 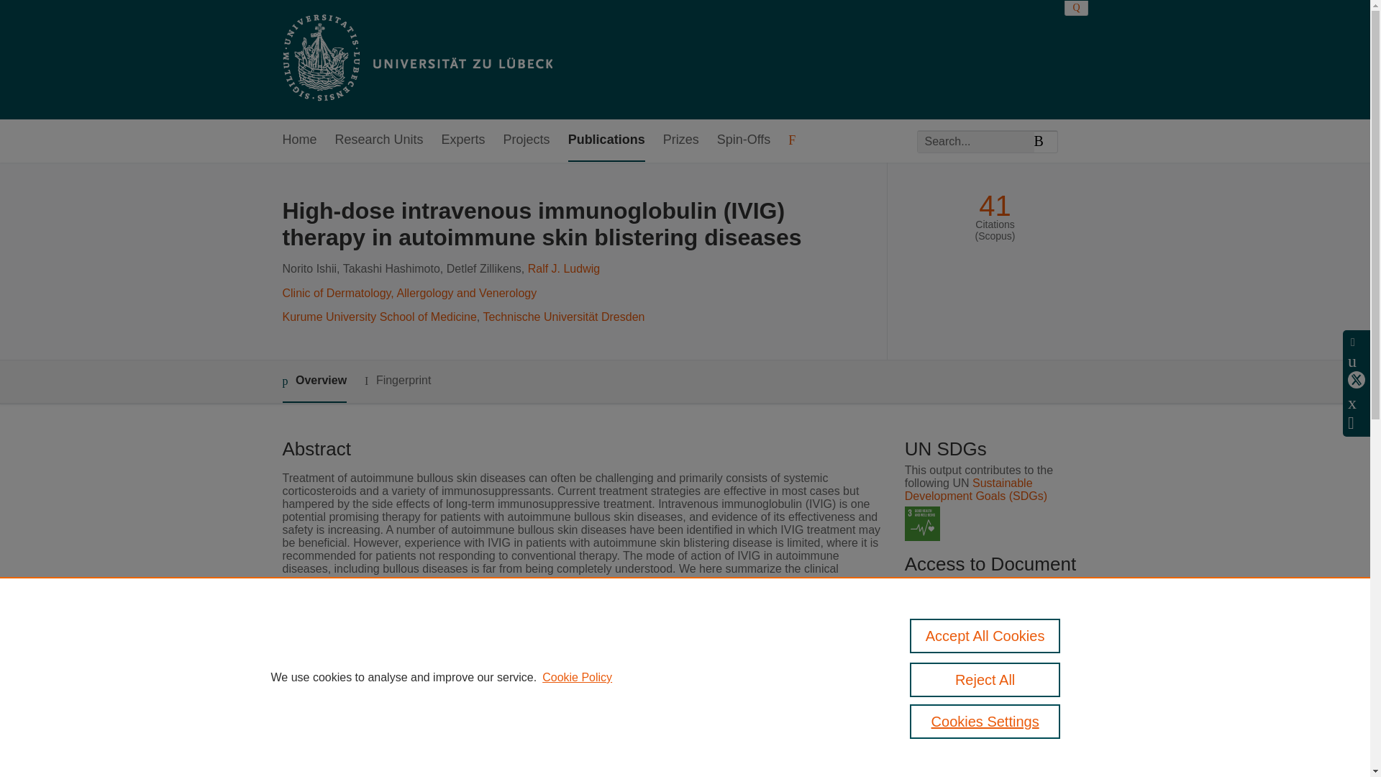 I want to click on Overview, so click(x=314, y=381).